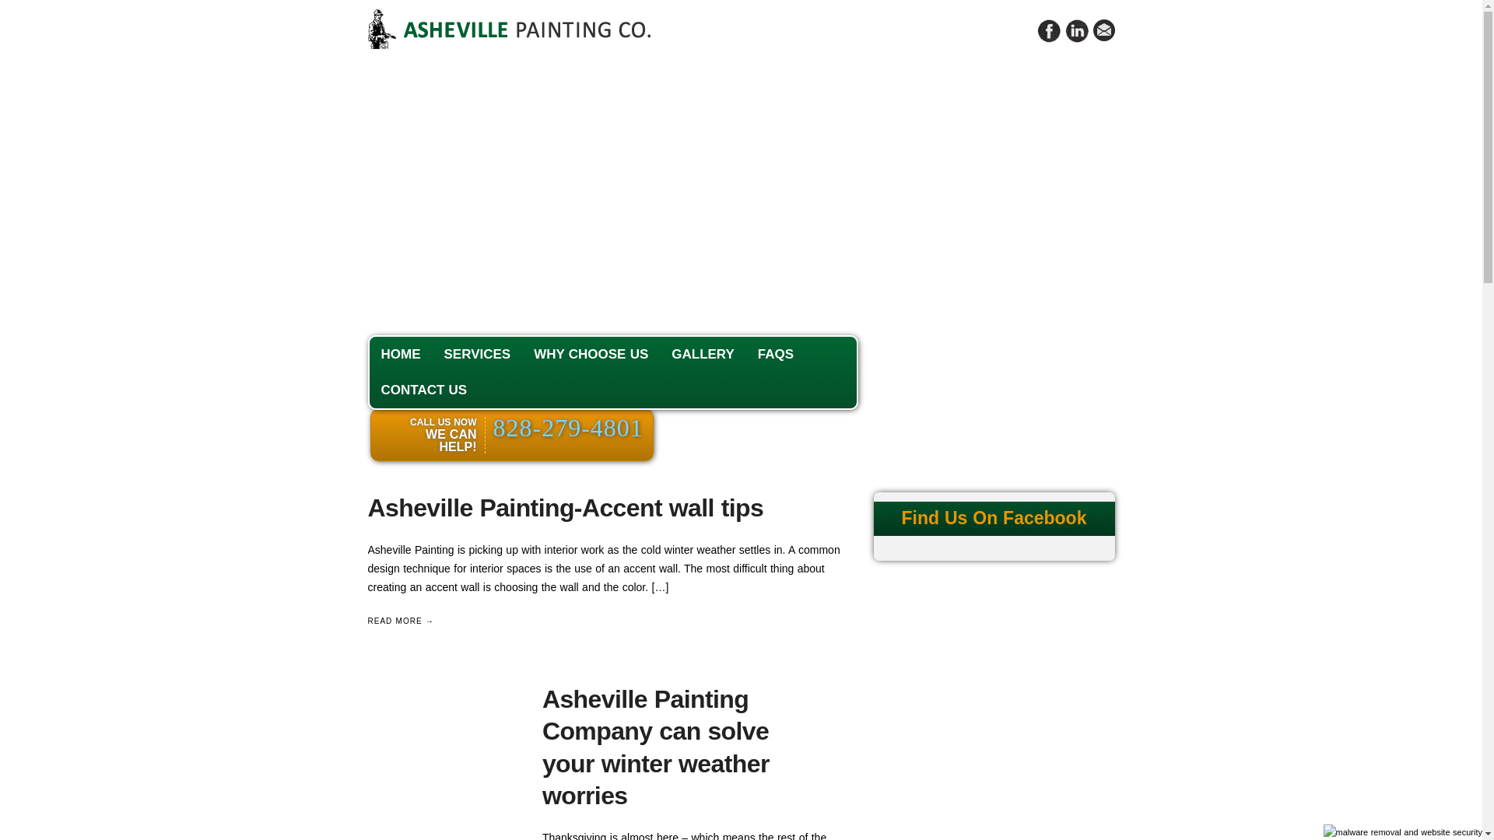  Describe the element at coordinates (478, 355) in the screenshot. I see `SERVICES` at that location.